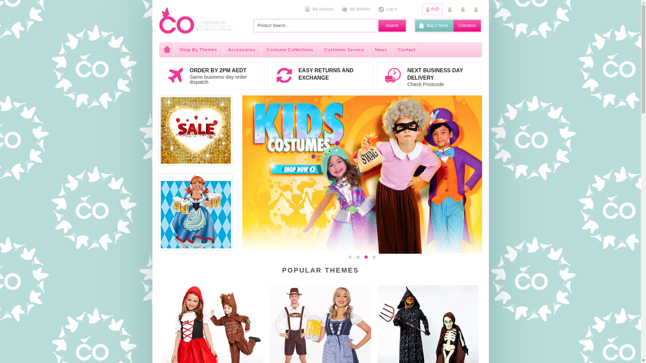 The image size is (646, 363). Describe the element at coordinates (392, 26) in the screenshot. I see `Search` at that location.